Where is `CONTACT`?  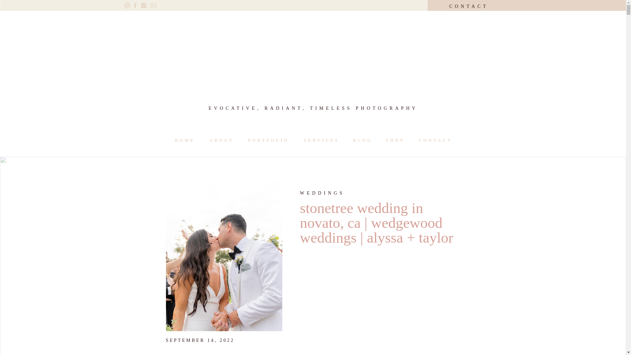 CONTACT is located at coordinates (435, 140).